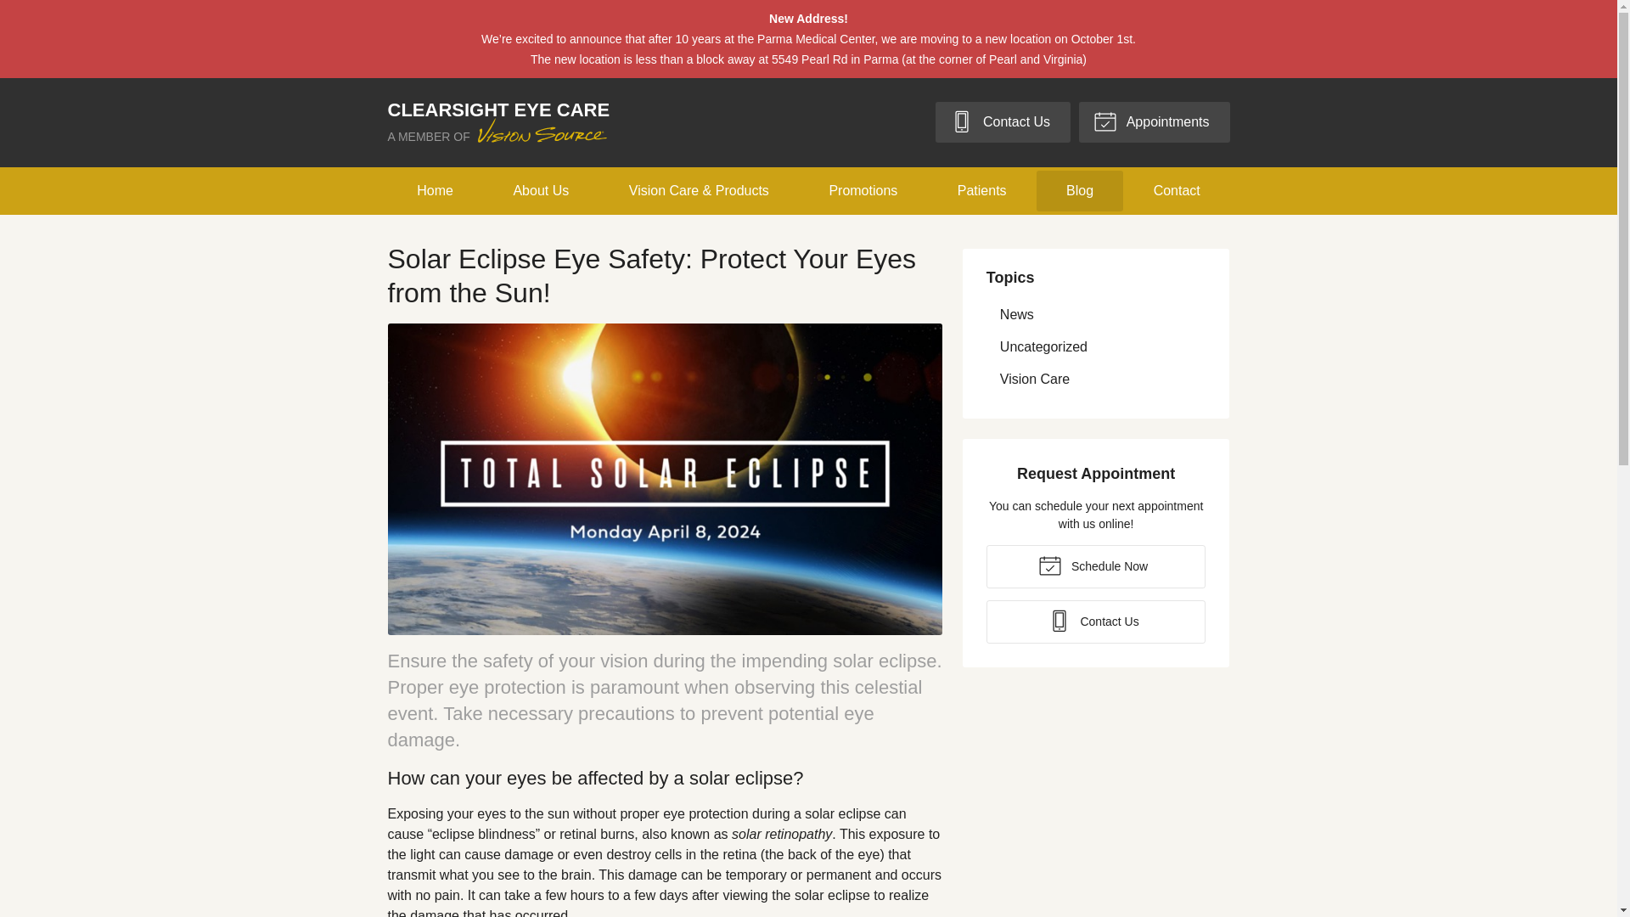 The height and width of the screenshot is (917, 1630). What do you see at coordinates (1177, 190) in the screenshot?
I see `Contact` at bounding box center [1177, 190].